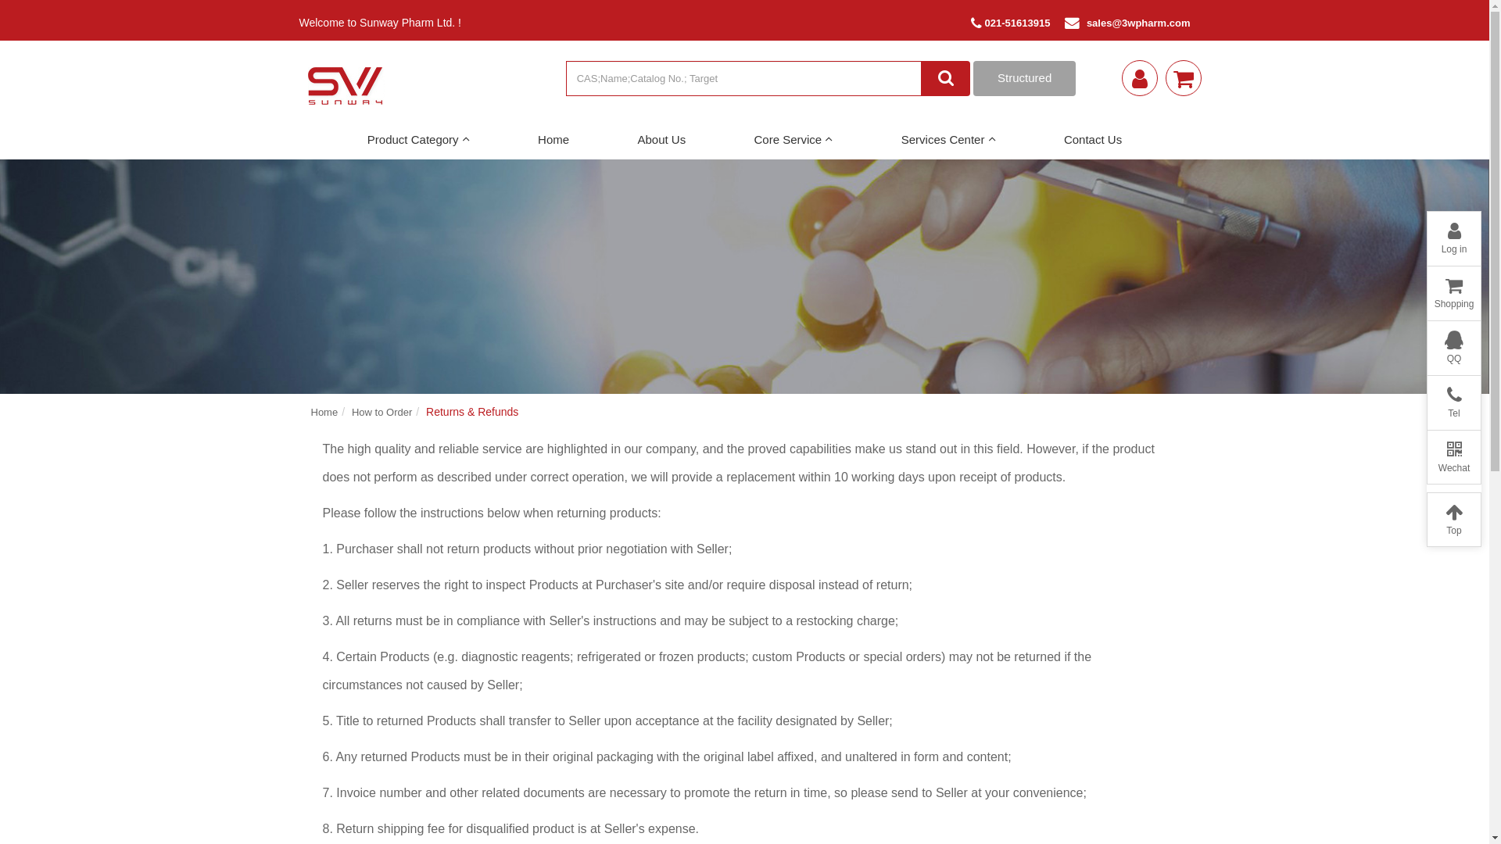 Image resolution: width=1501 pixels, height=844 pixels. I want to click on How to Order, so click(382, 413).